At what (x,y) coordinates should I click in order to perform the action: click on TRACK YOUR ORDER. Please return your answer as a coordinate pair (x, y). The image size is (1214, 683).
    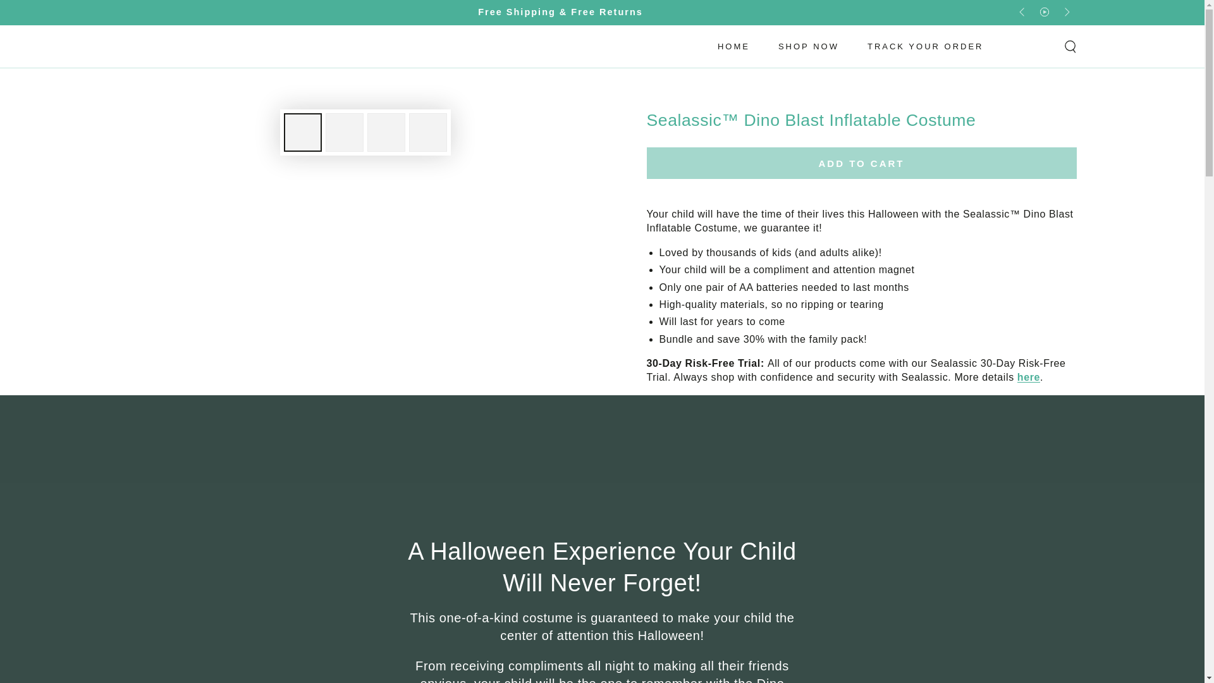
    Looking at the image, I should click on (926, 46).